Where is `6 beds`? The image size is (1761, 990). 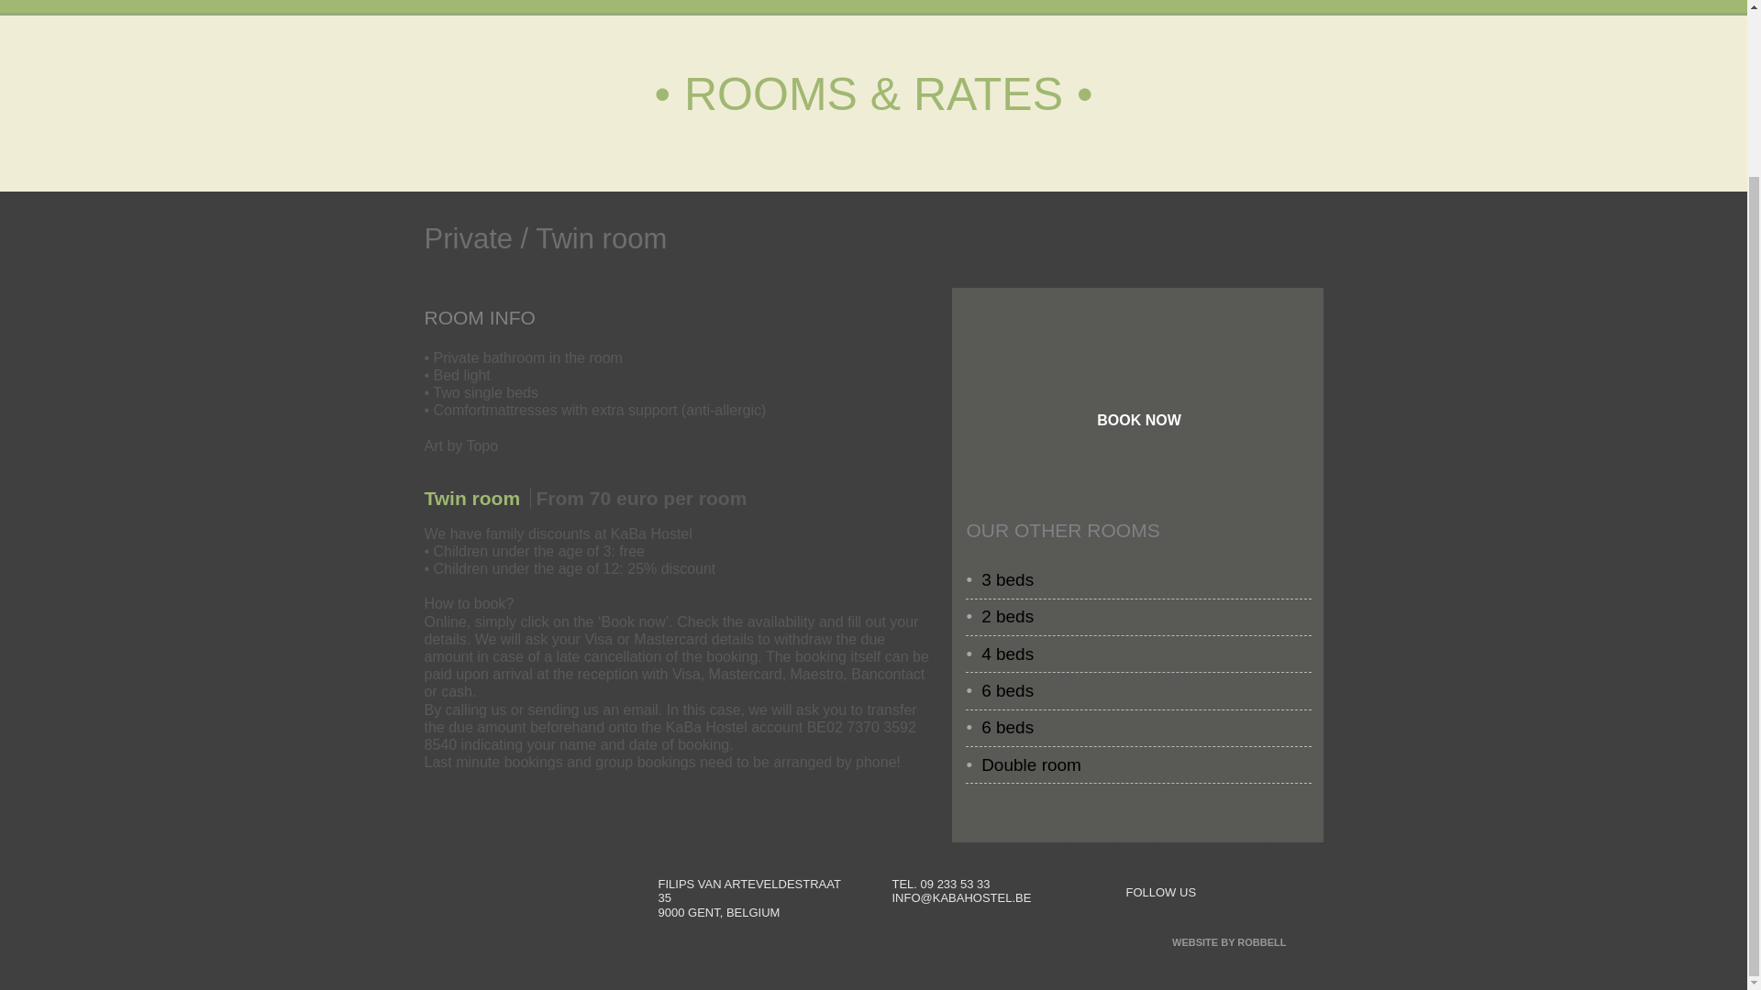 6 beds is located at coordinates (1002, 690).